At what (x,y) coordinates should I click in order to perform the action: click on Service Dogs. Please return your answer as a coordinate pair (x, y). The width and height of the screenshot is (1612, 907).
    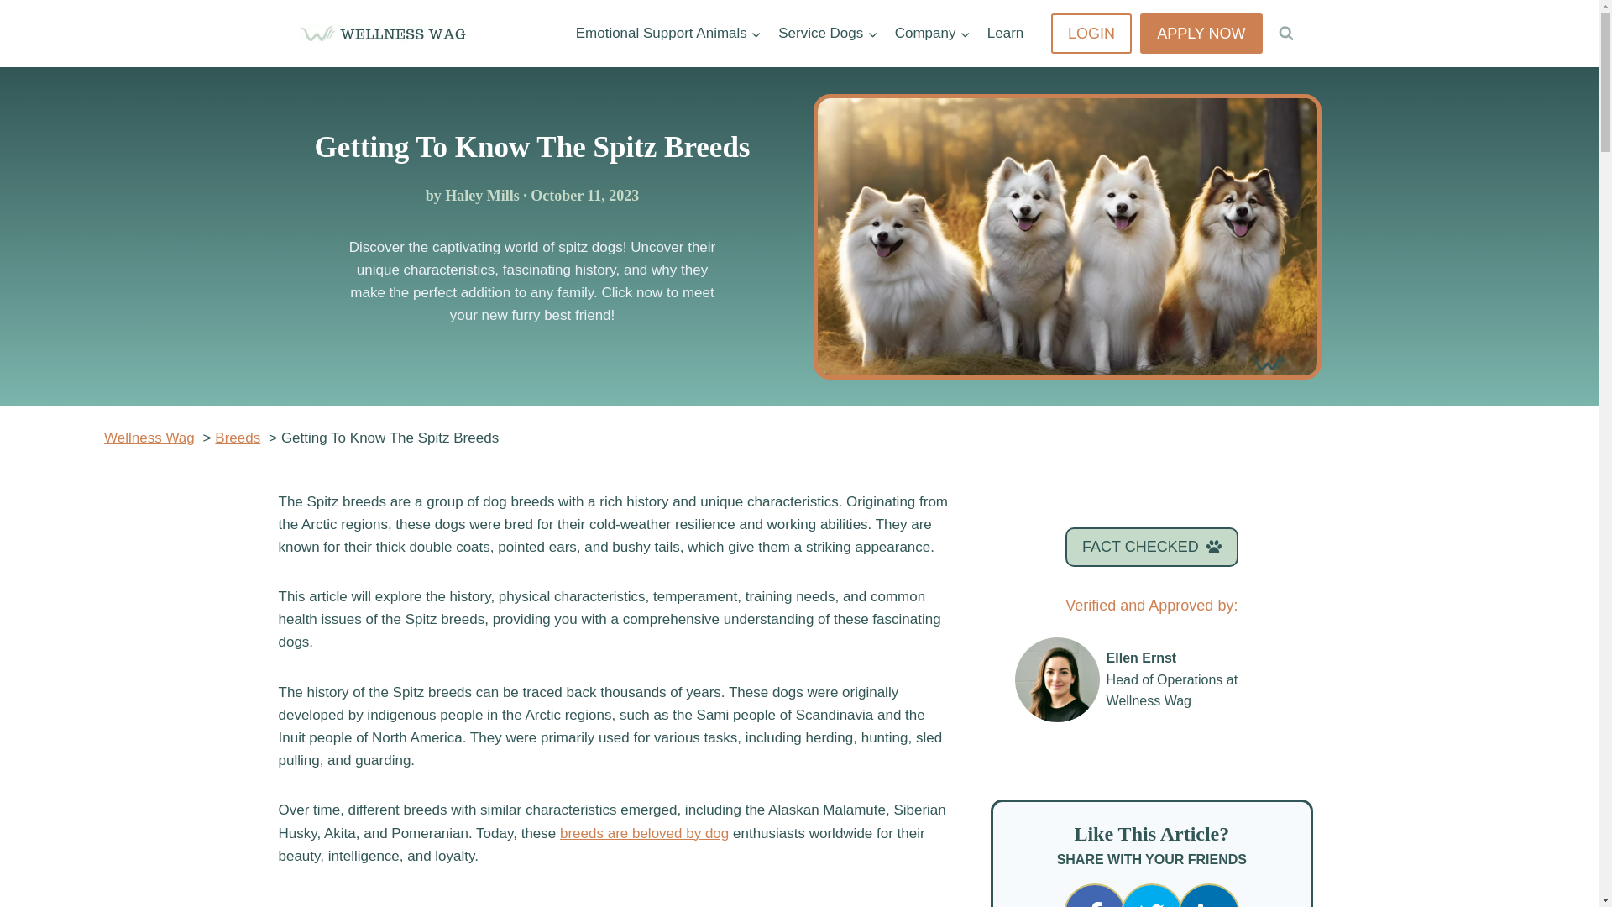
    Looking at the image, I should click on (828, 34).